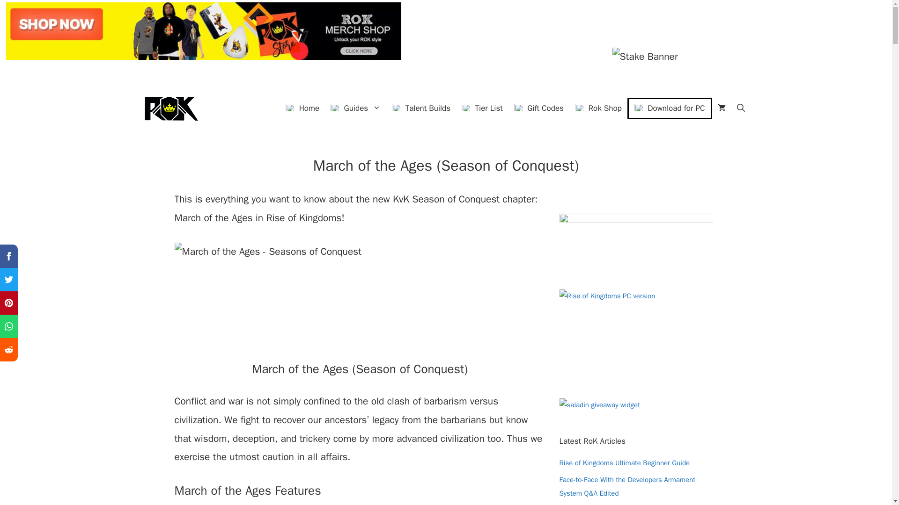  Describe the element at coordinates (355, 108) in the screenshot. I see `Guides` at that location.